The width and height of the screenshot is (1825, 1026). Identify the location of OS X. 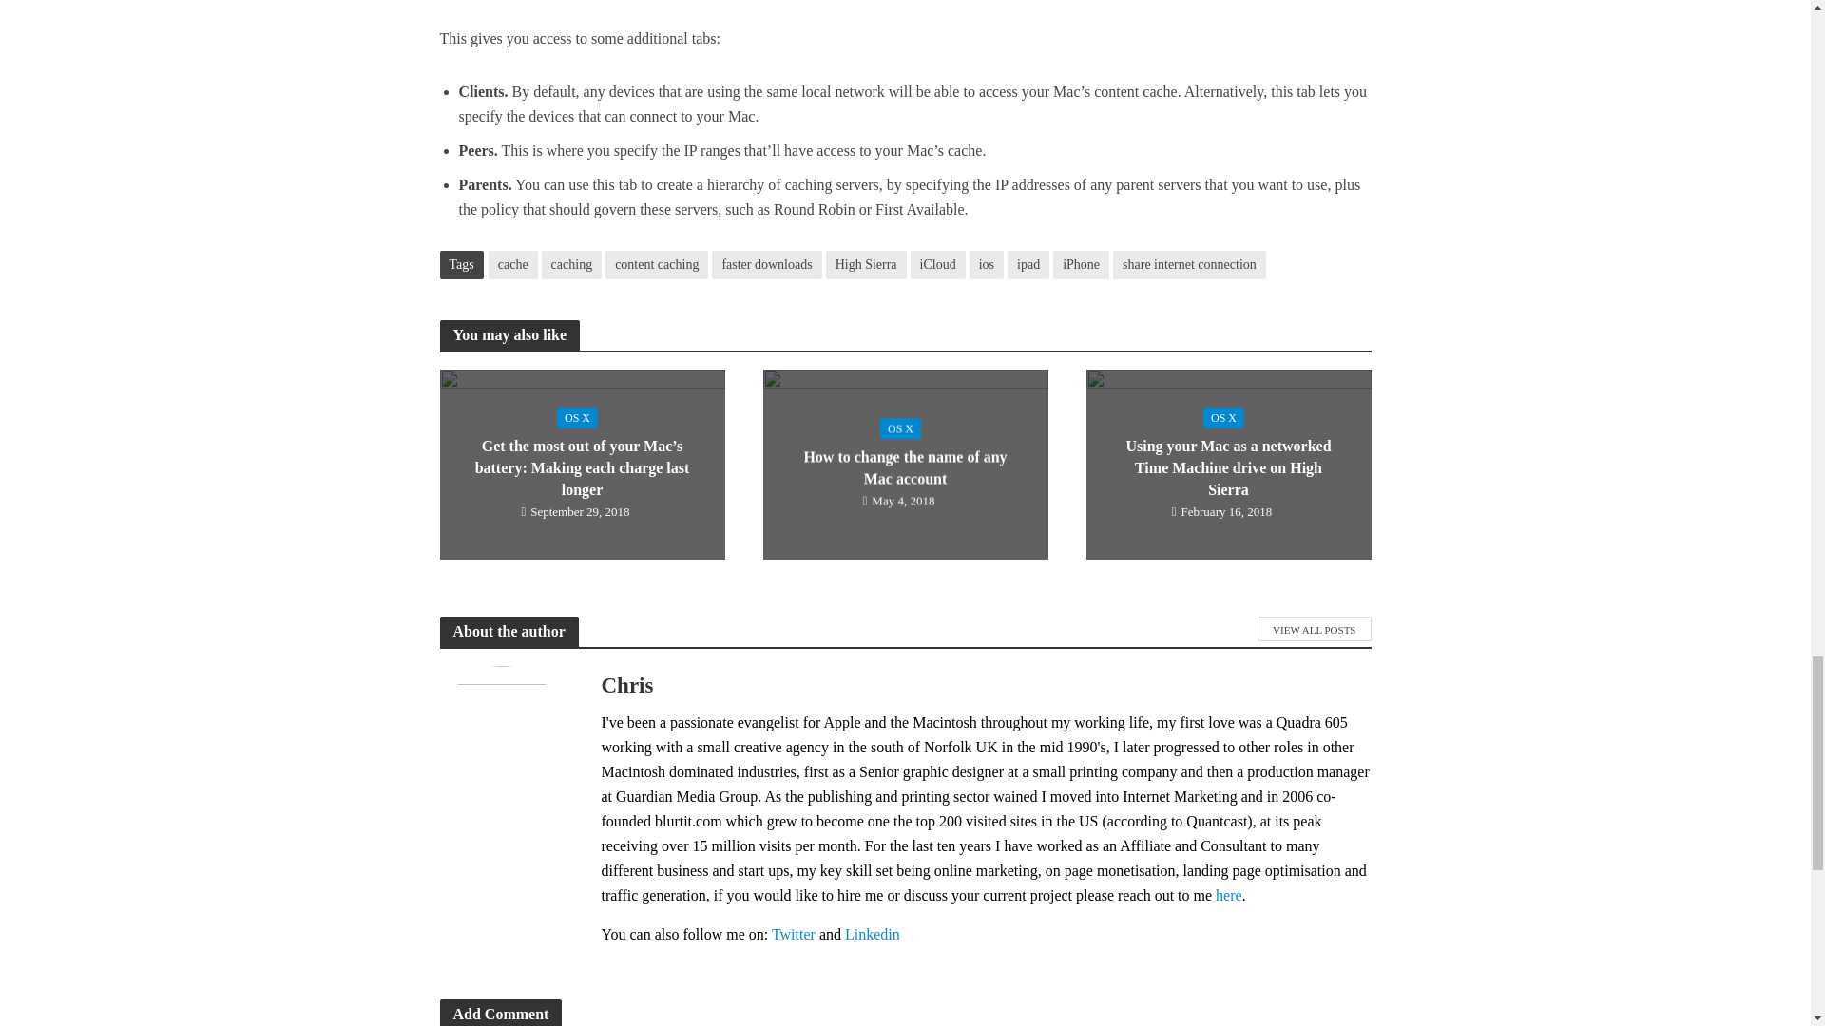
(577, 418).